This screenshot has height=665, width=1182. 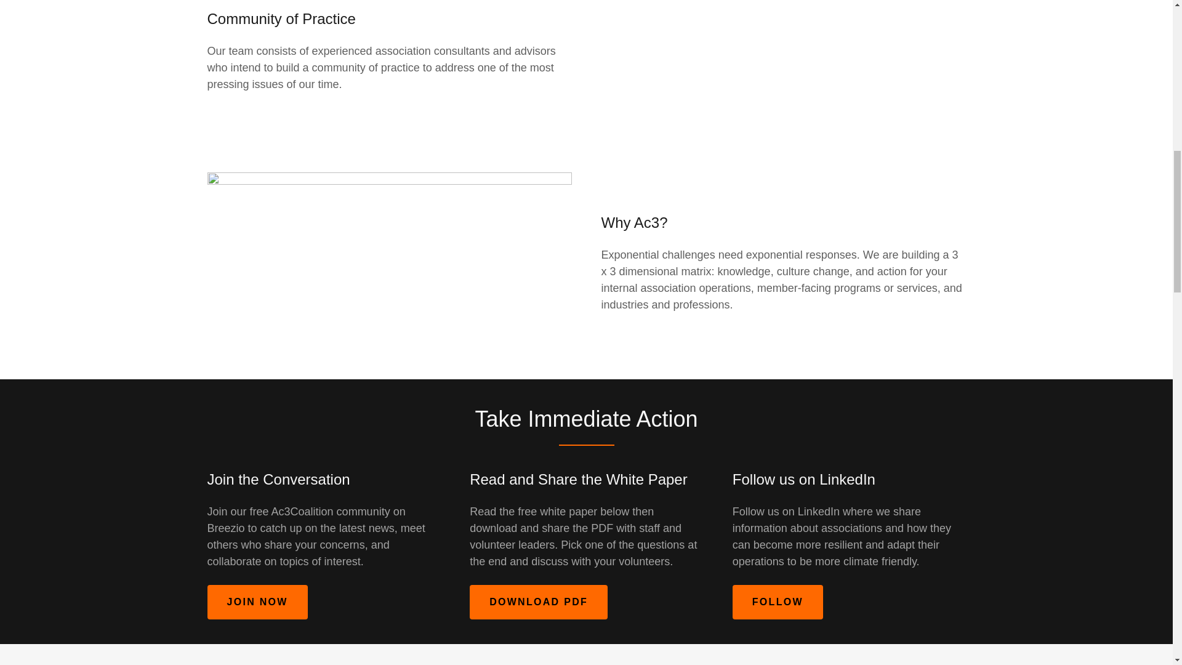 I want to click on DECLINE, so click(x=976, y=264).